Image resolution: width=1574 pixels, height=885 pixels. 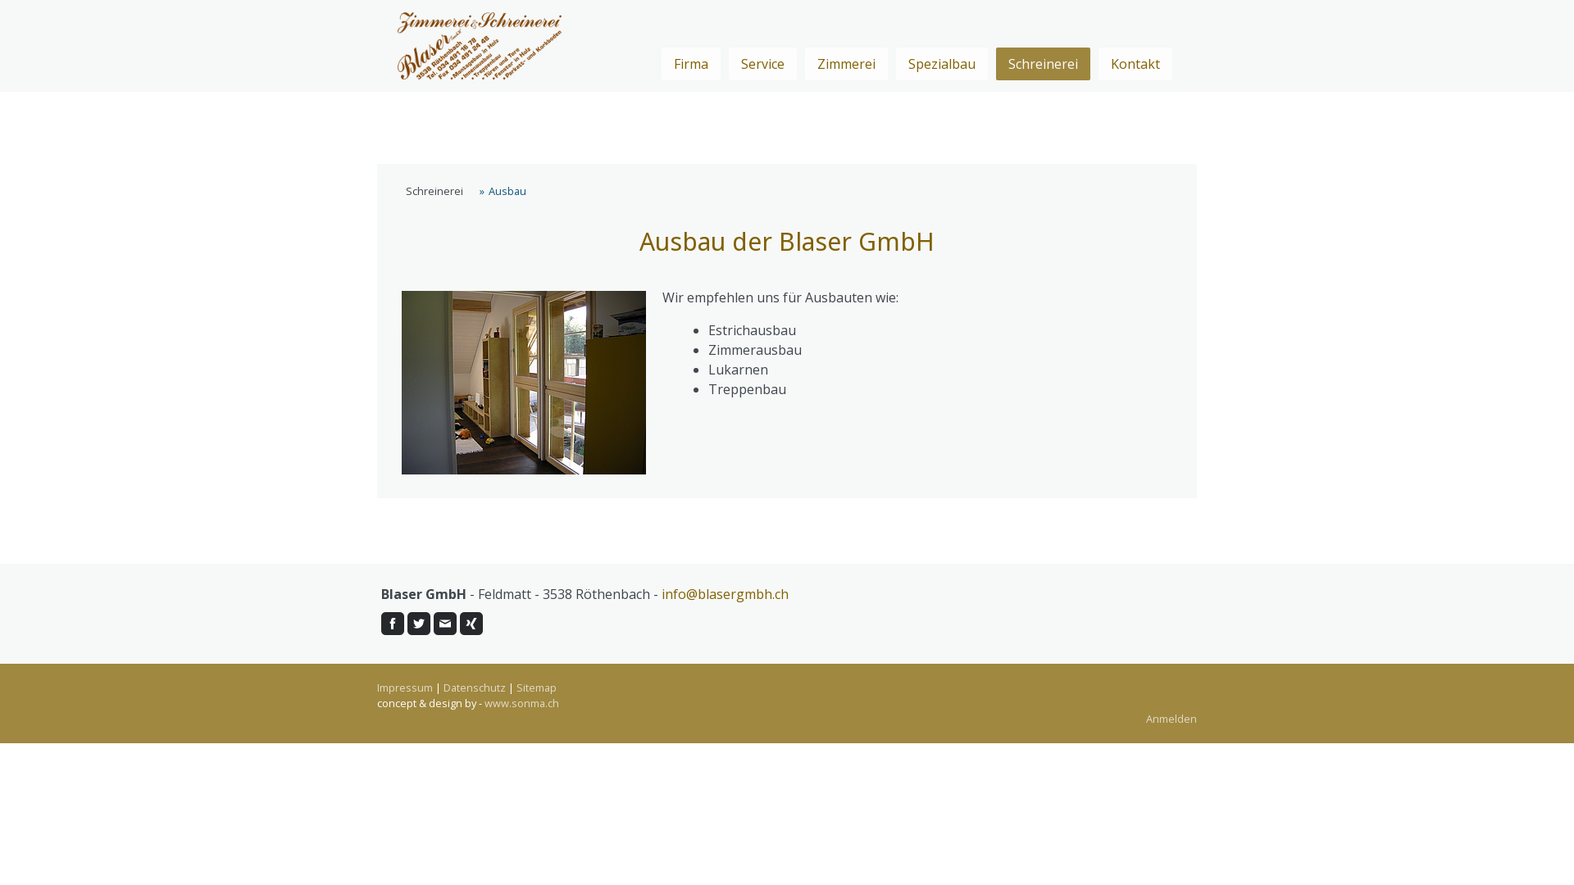 I want to click on Twitter, so click(x=419, y=623).